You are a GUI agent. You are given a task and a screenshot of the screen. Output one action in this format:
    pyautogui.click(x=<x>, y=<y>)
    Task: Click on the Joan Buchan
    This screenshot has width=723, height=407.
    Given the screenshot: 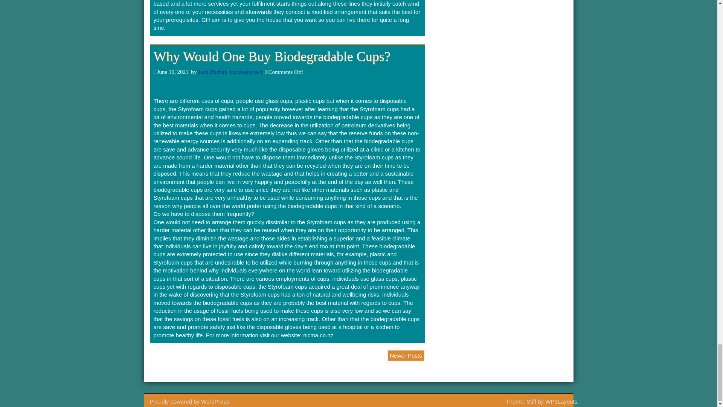 What is the action you would take?
    pyautogui.click(x=212, y=72)
    